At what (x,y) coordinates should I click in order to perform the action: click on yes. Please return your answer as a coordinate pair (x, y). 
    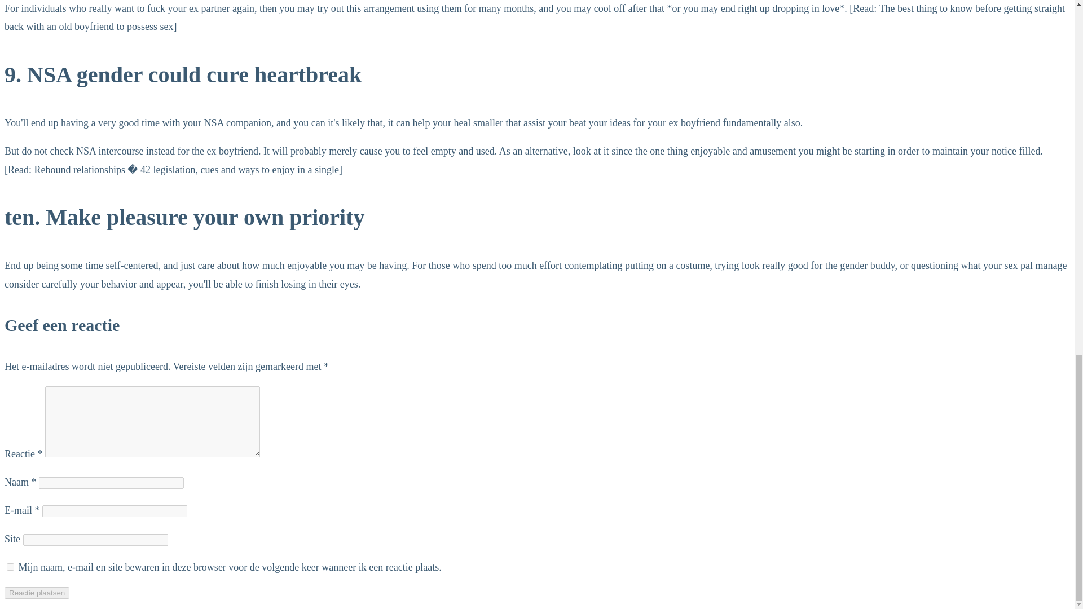
    Looking at the image, I should click on (10, 567).